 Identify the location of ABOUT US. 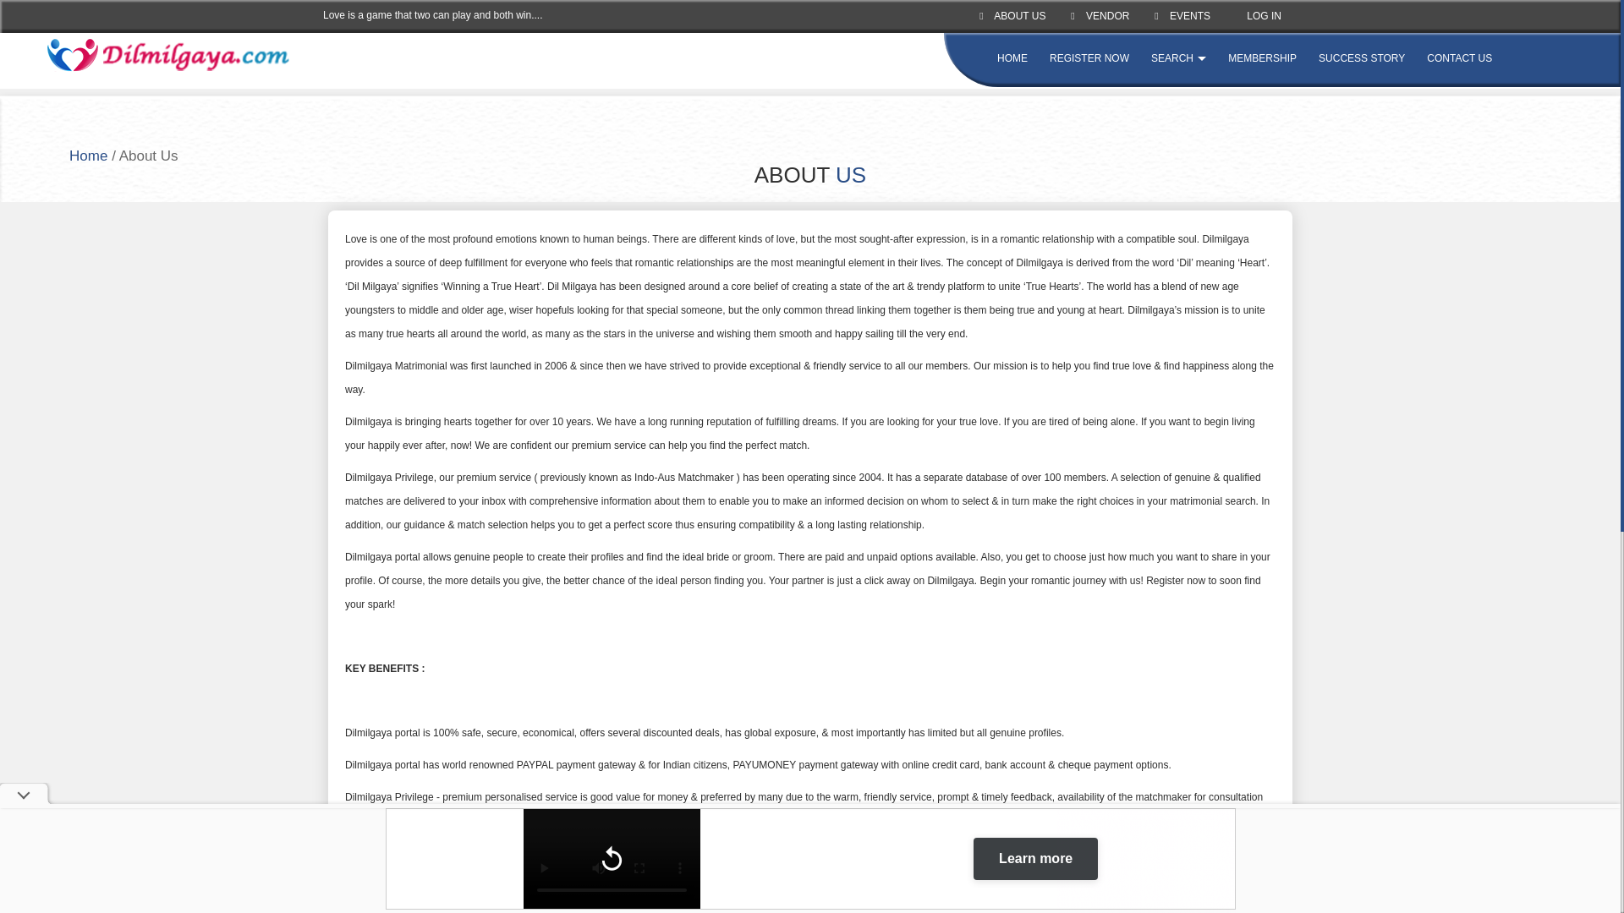
(1012, 15).